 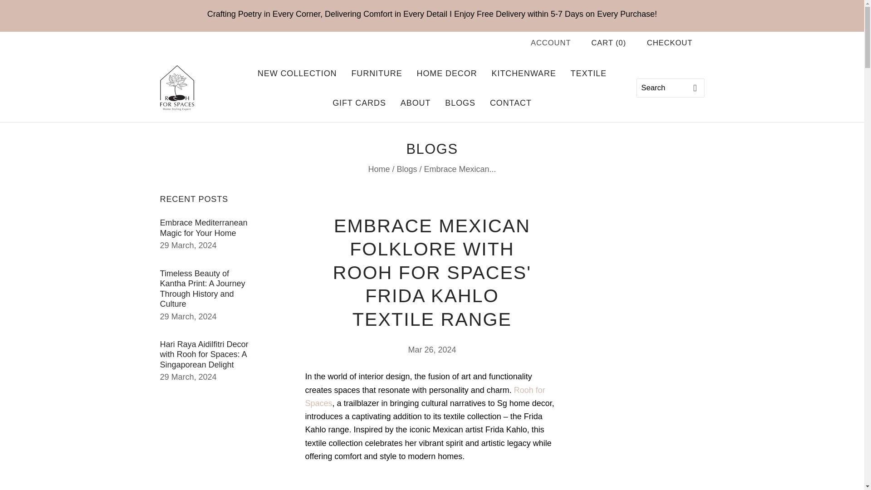 What do you see at coordinates (460, 103) in the screenshot?
I see `BLOGS` at bounding box center [460, 103].